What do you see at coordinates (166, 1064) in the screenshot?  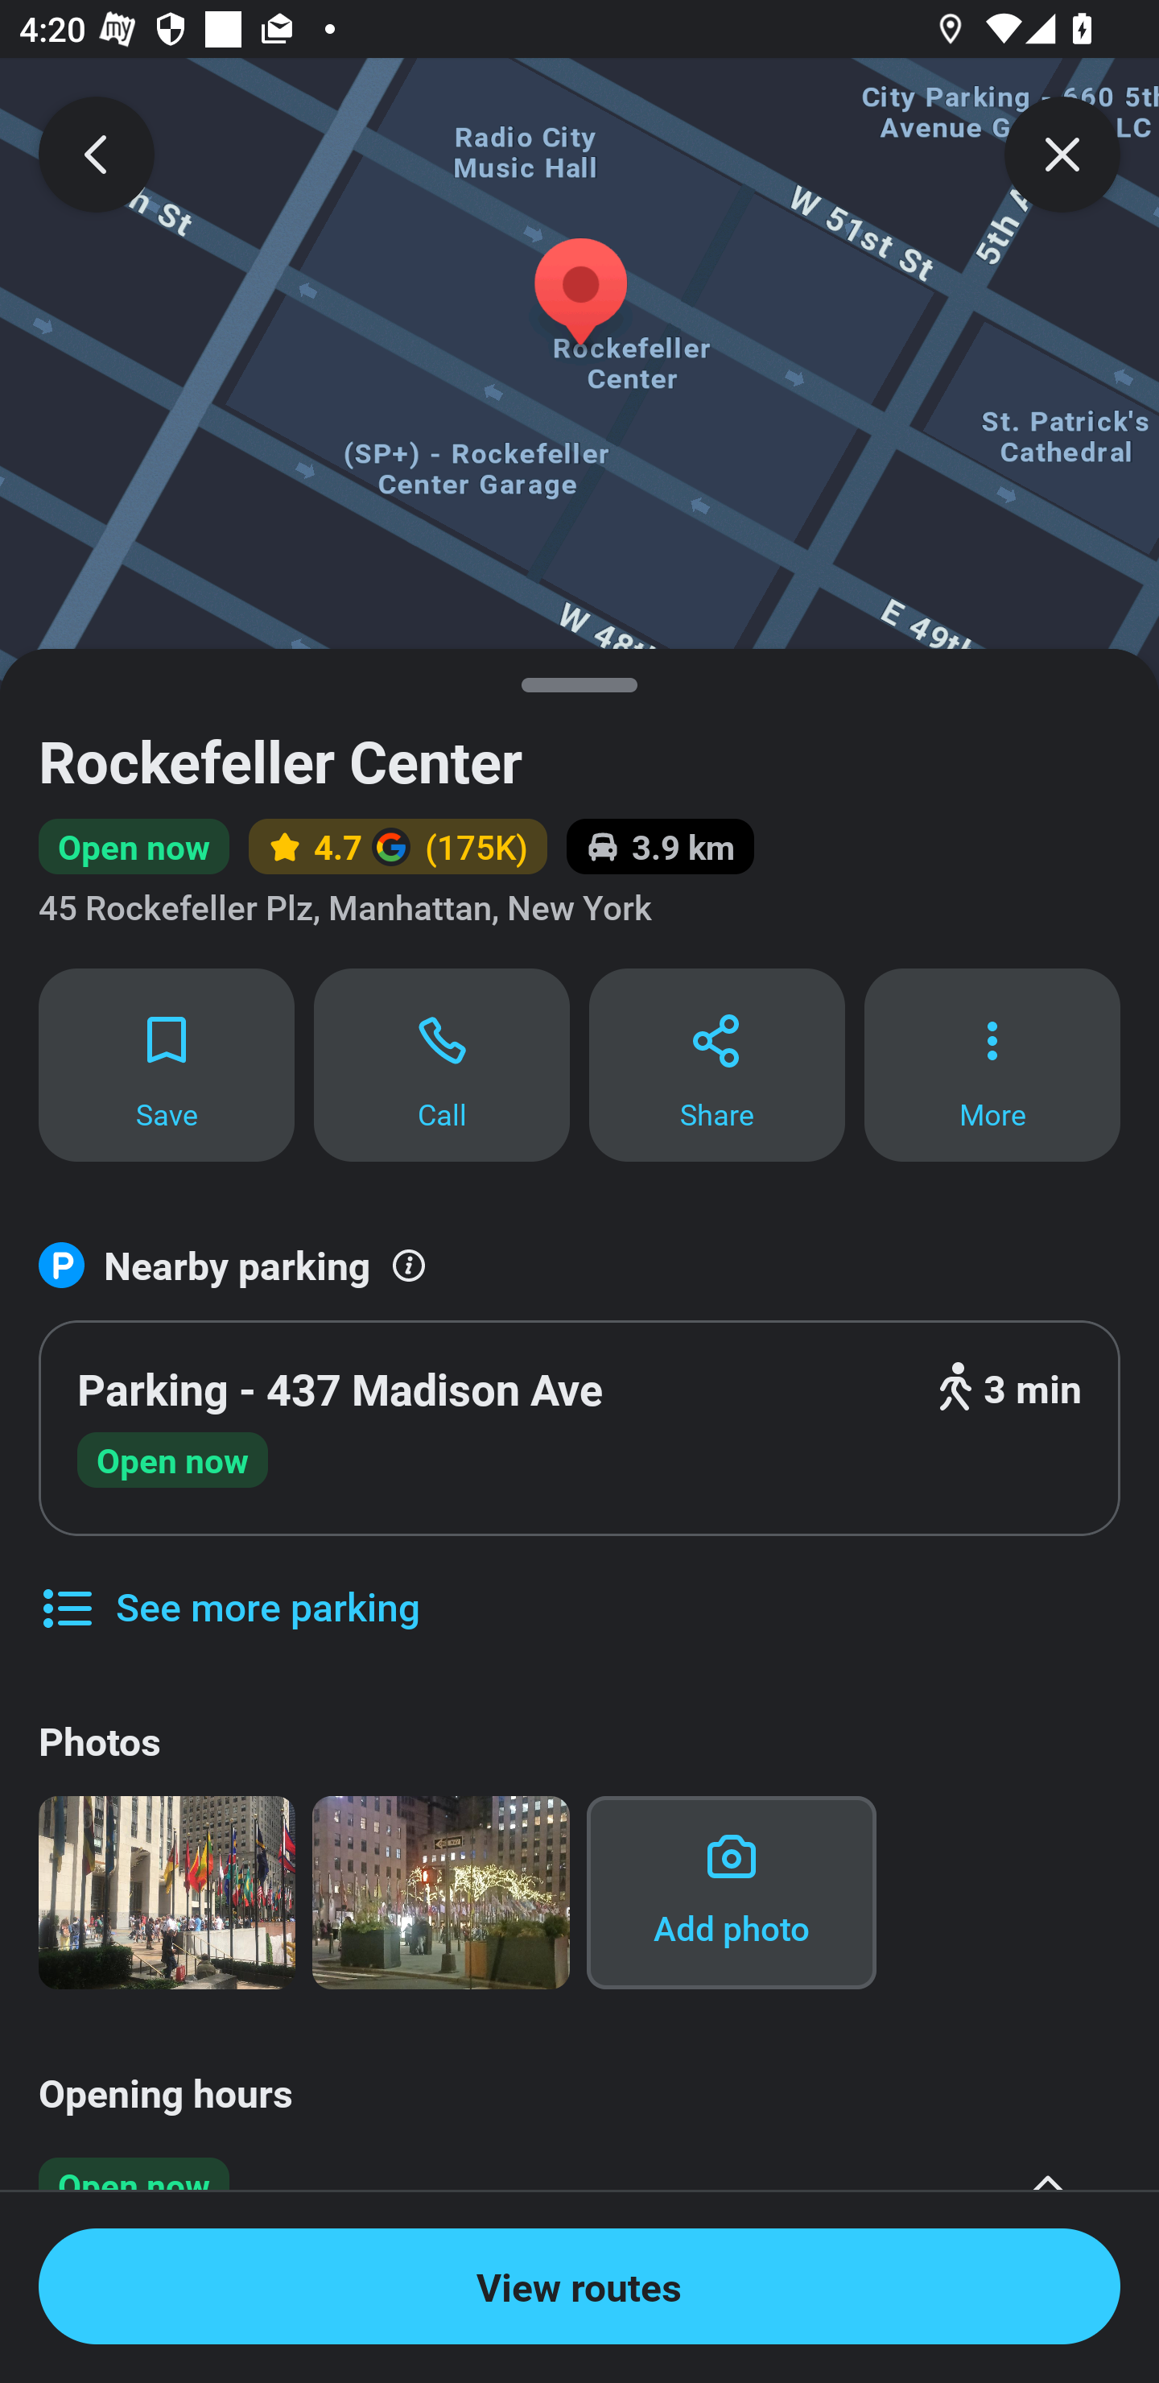 I see `Save` at bounding box center [166, 1064].